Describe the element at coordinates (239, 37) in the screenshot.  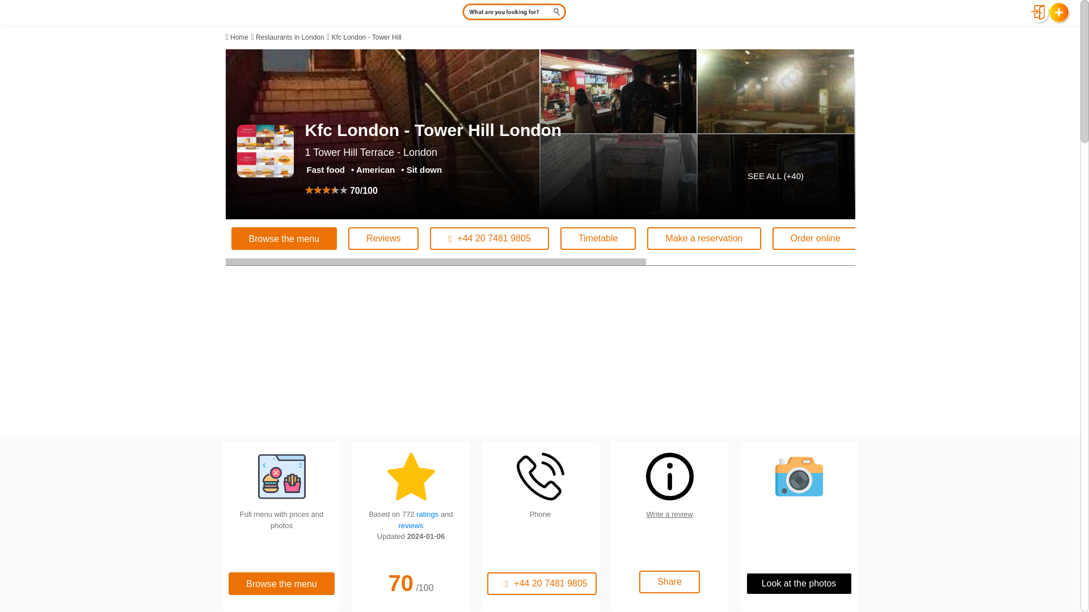
I see `Home` at that location.